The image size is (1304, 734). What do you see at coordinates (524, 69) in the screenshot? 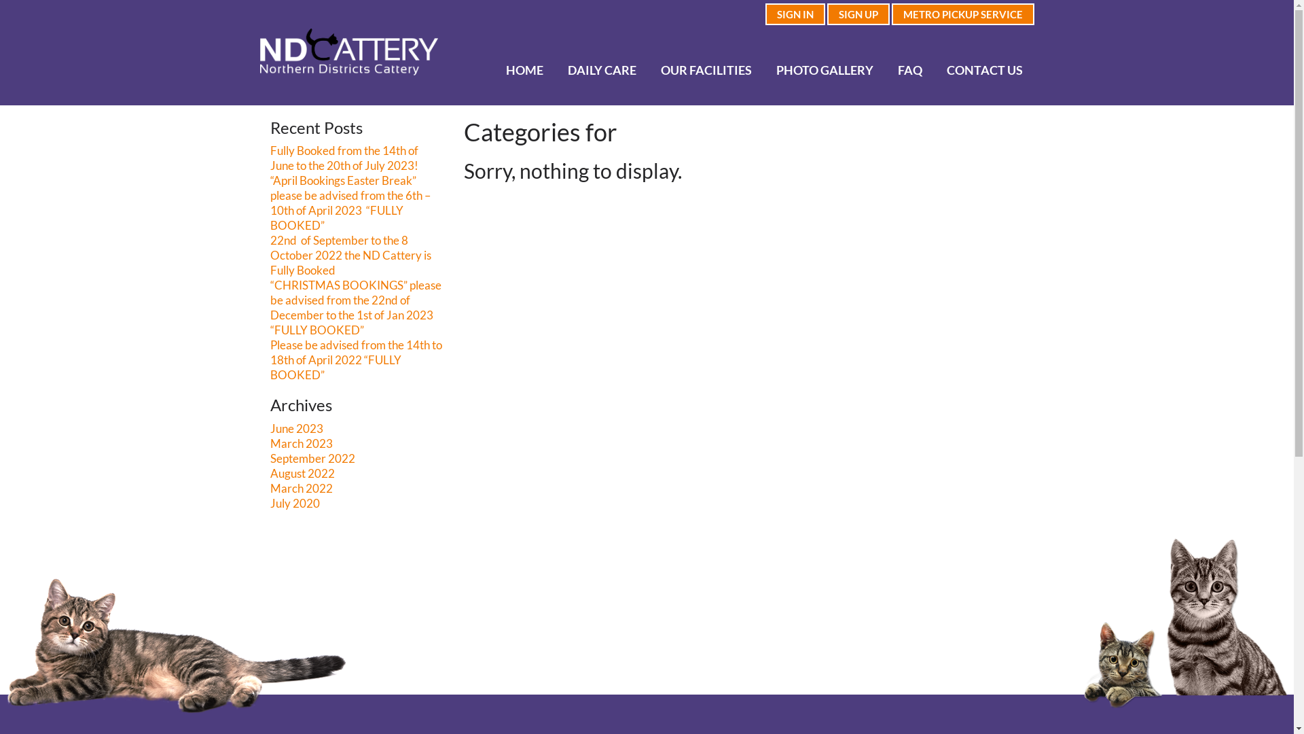
I see `HOME` at bounding box center [524, 69].